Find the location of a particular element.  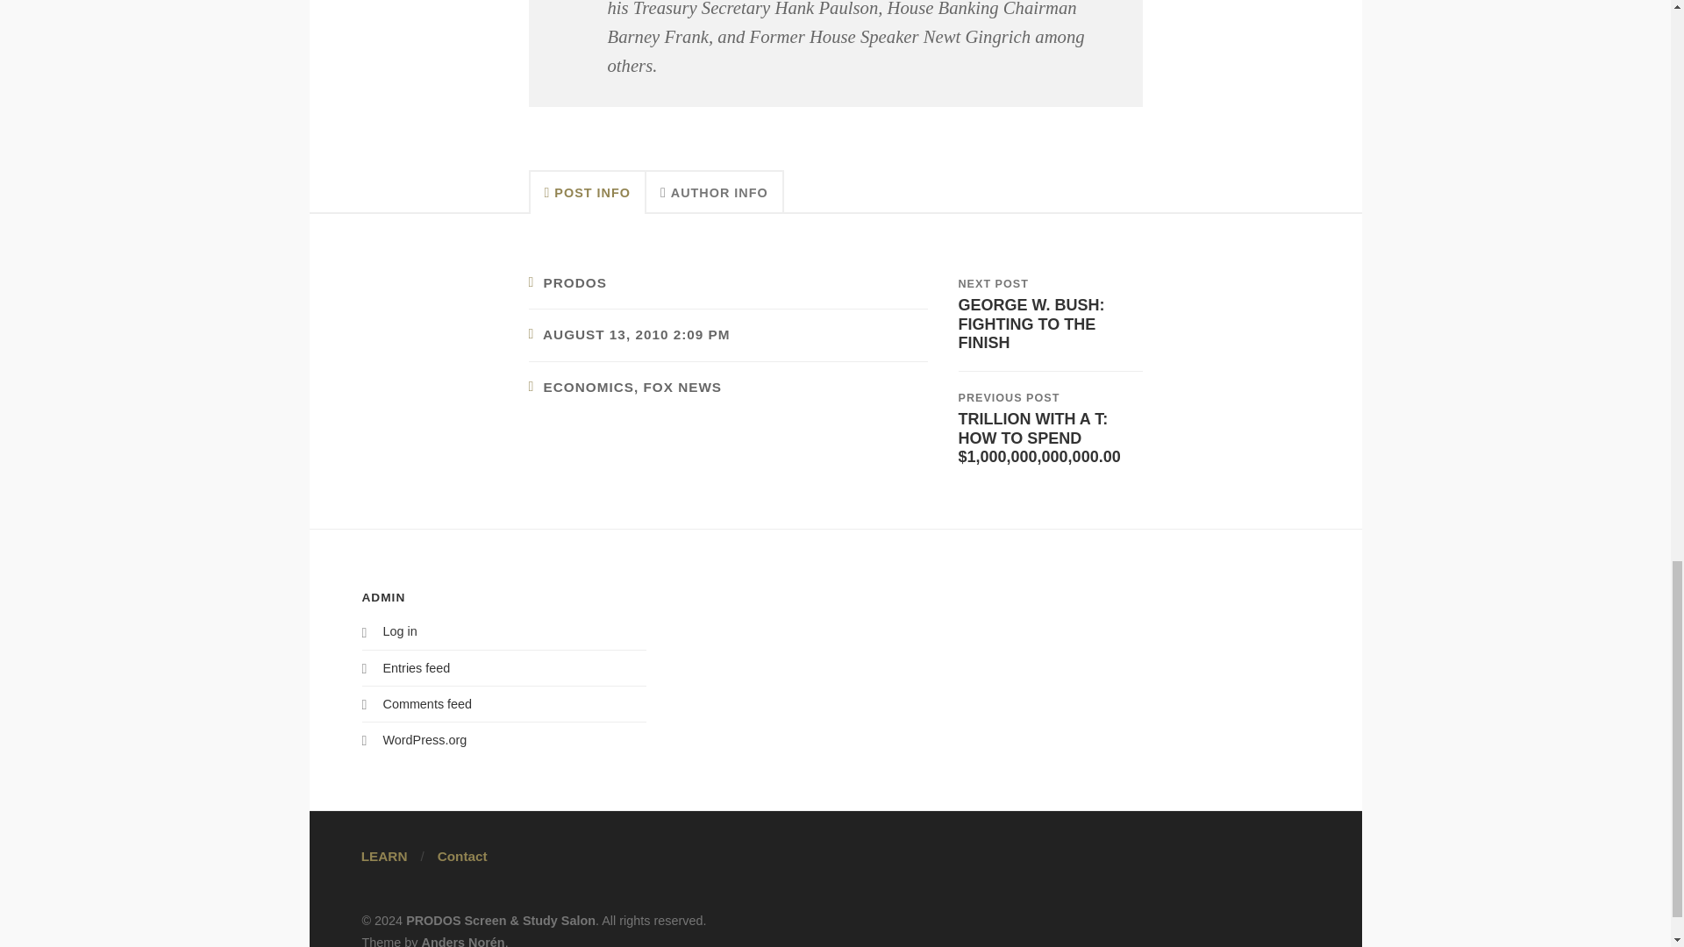

POST INFO is located at coordinates (586, 192).